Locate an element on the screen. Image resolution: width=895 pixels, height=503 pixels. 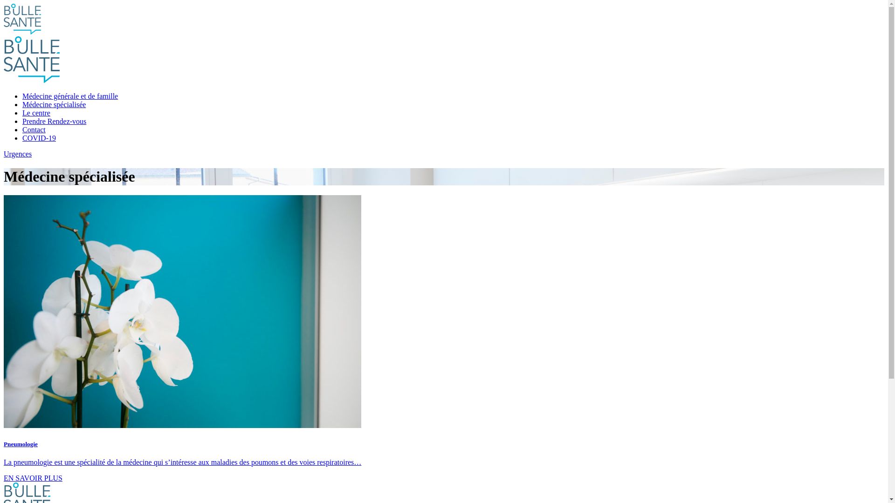
Le centre is located at coordinates (36, 113).